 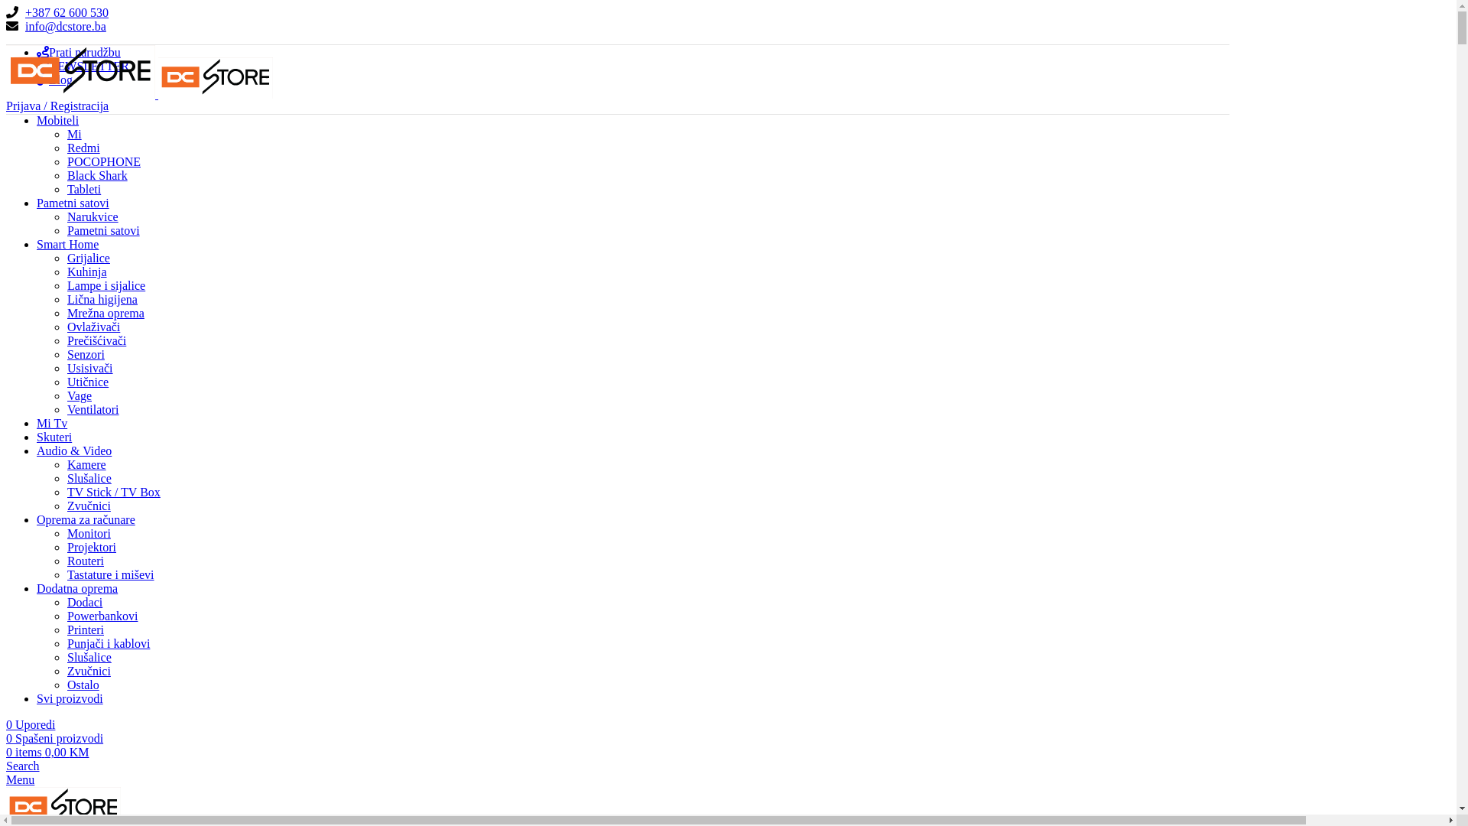 What do you see at coordinates (86, 355) in the screenshot?
I see `Senzori` at bounding box center [86, 355].